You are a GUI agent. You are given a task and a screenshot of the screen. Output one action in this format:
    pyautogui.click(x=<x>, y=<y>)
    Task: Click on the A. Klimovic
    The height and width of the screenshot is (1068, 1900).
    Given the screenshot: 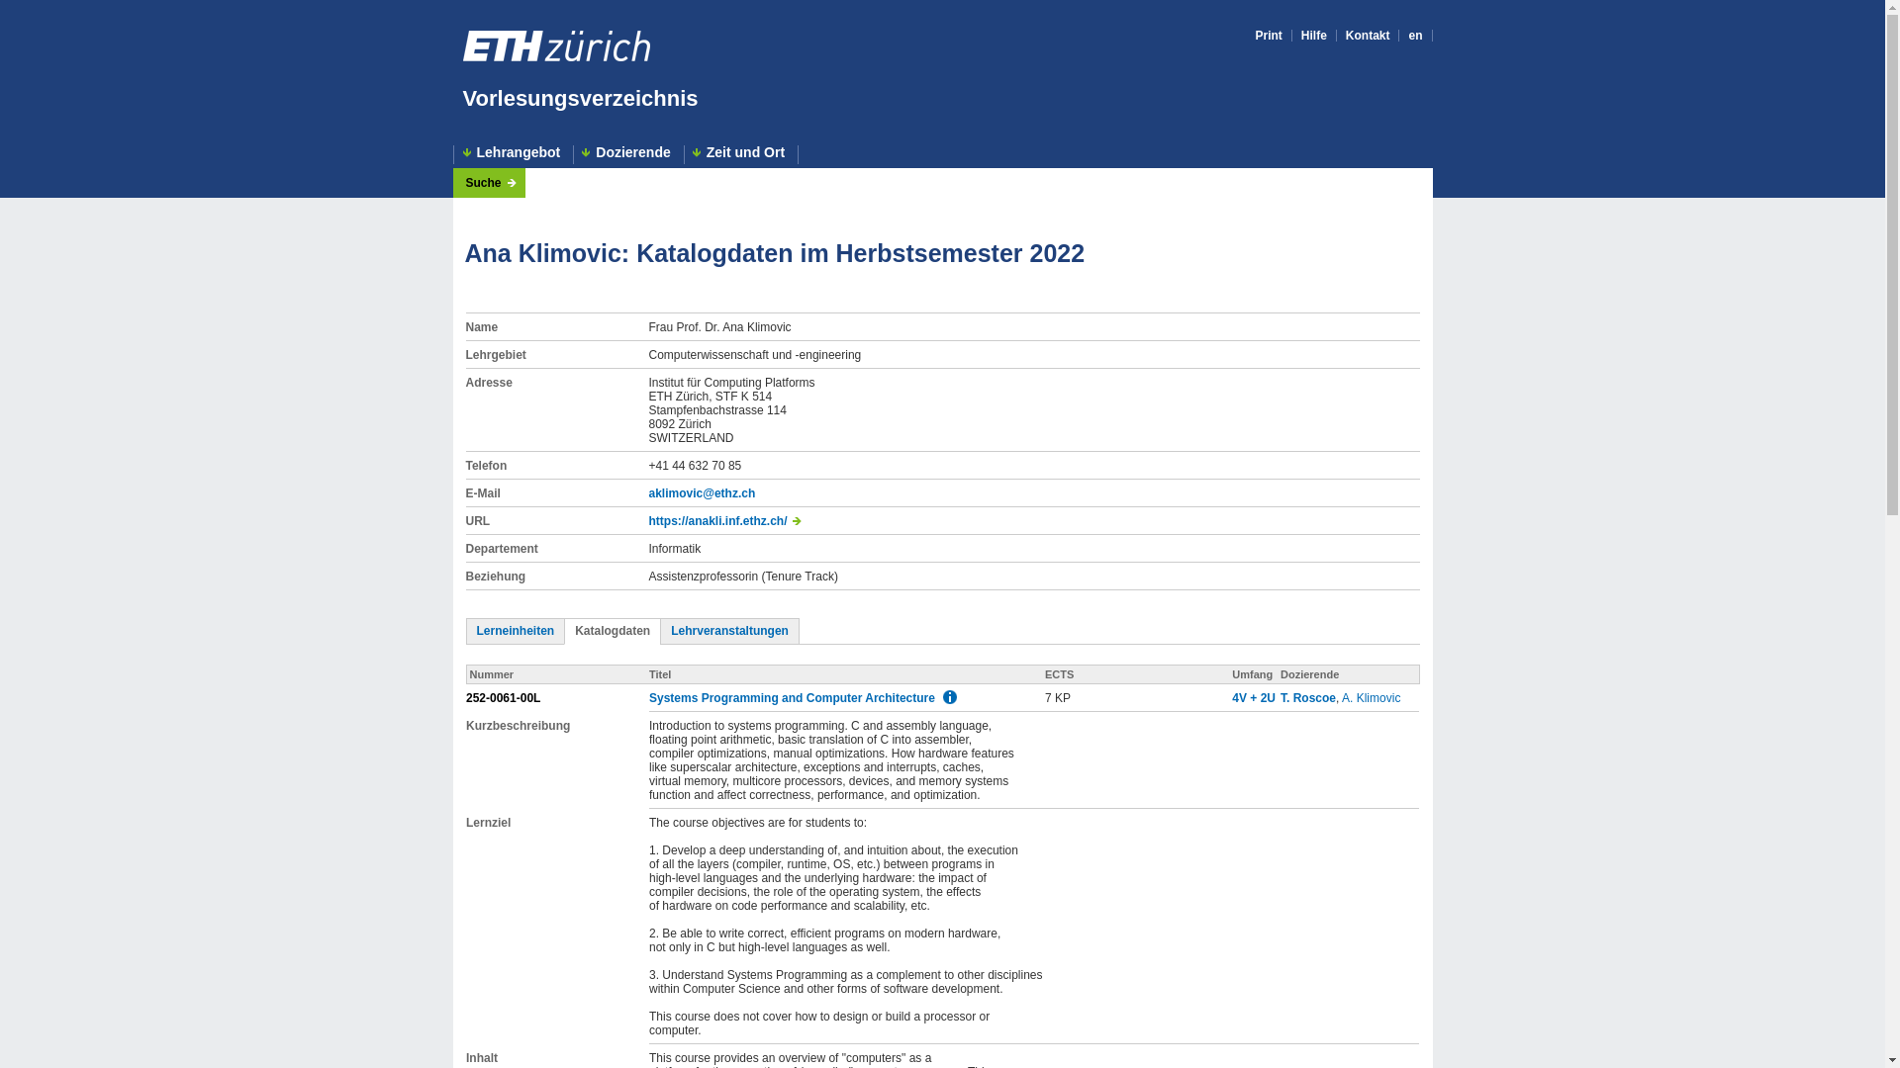 What is the action you would take?
    pyautogui.click(x=1371, y=697)
    